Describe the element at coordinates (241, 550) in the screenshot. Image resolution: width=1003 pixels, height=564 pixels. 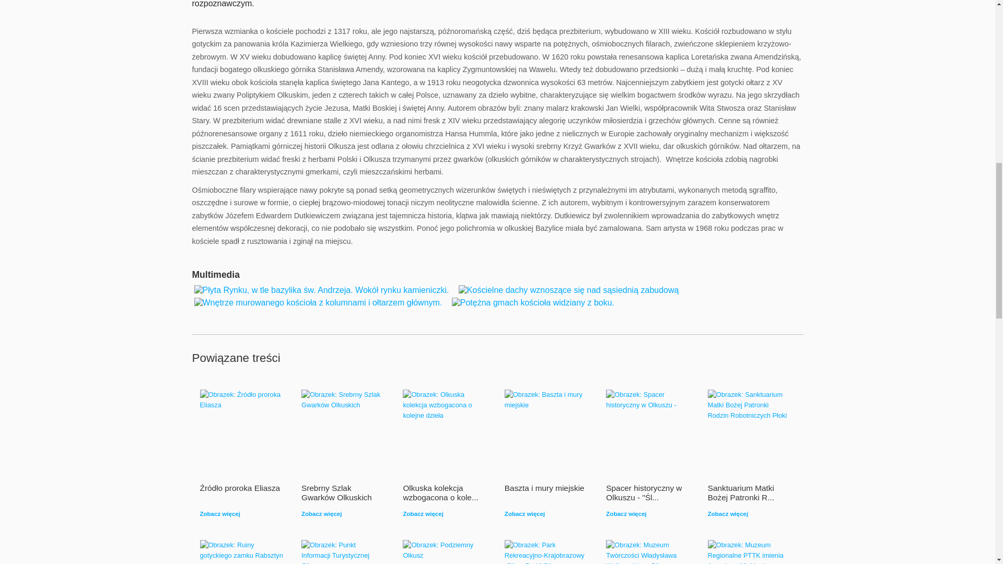
I see `Ruiny gotyckiego zamku Rabsztyn` at that location.